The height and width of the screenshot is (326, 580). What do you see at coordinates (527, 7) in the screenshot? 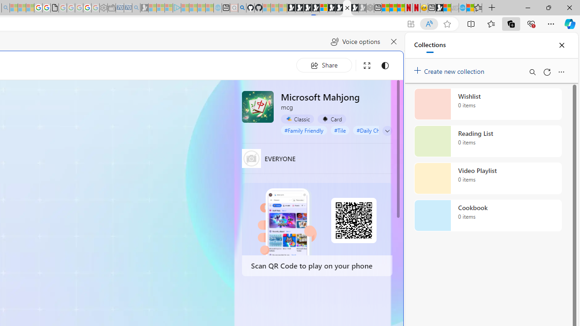
I see `Minimize` at bounding box center [527, 7].